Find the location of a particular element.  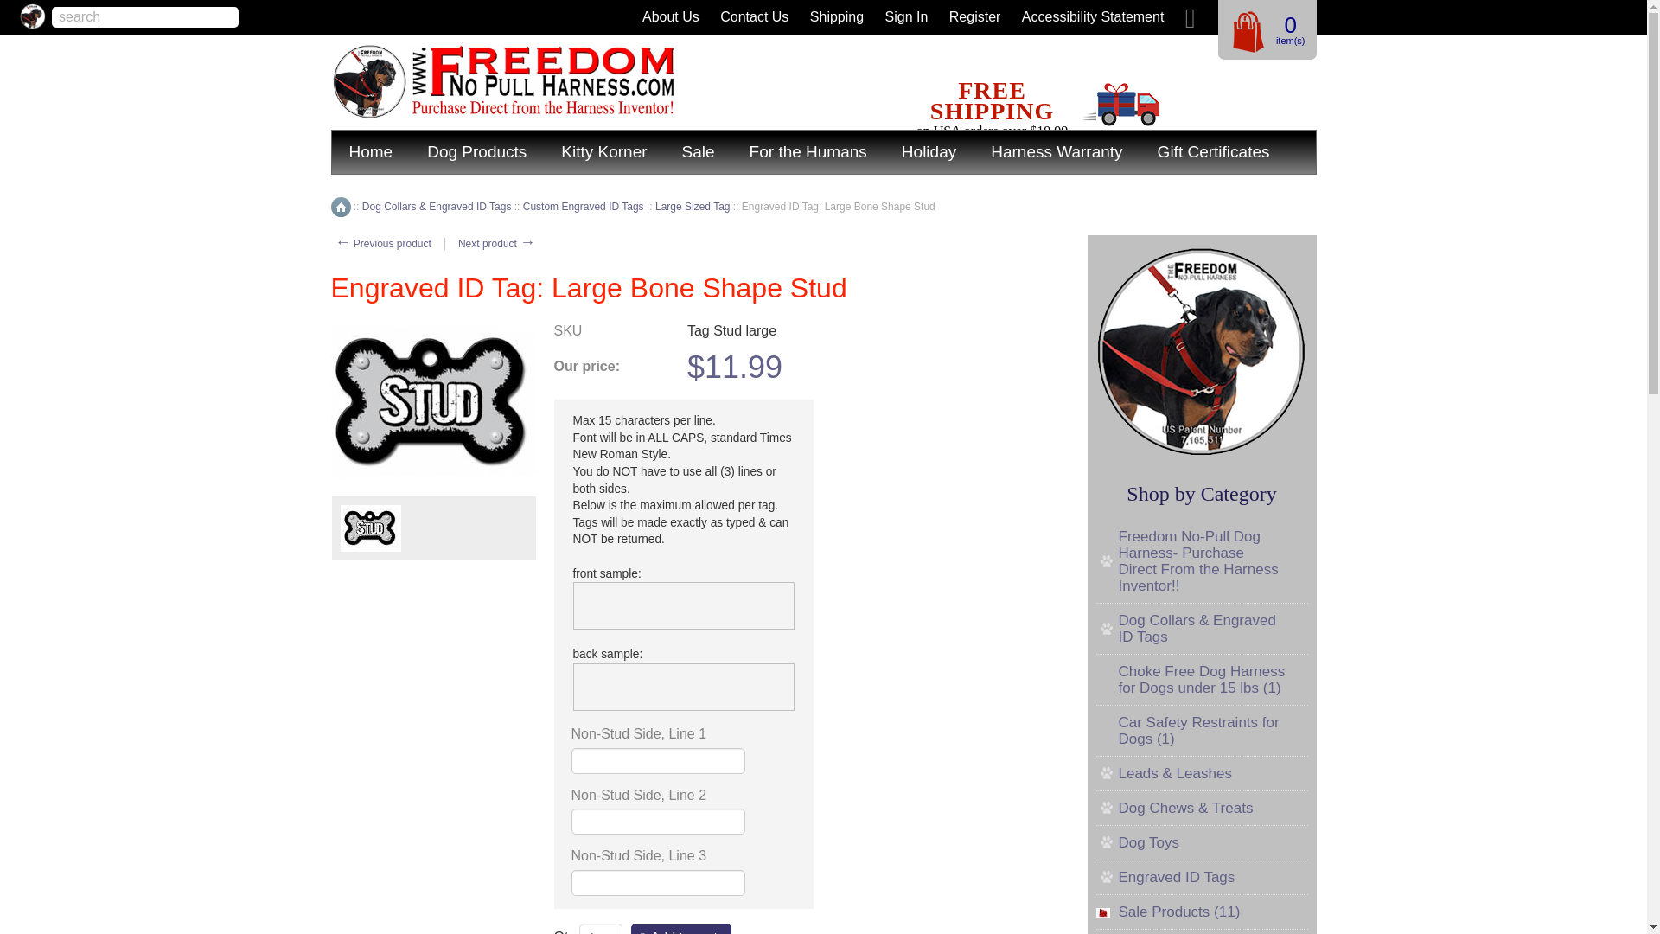

Custom Engraved ID Tags is located at coordinates (583, 207).